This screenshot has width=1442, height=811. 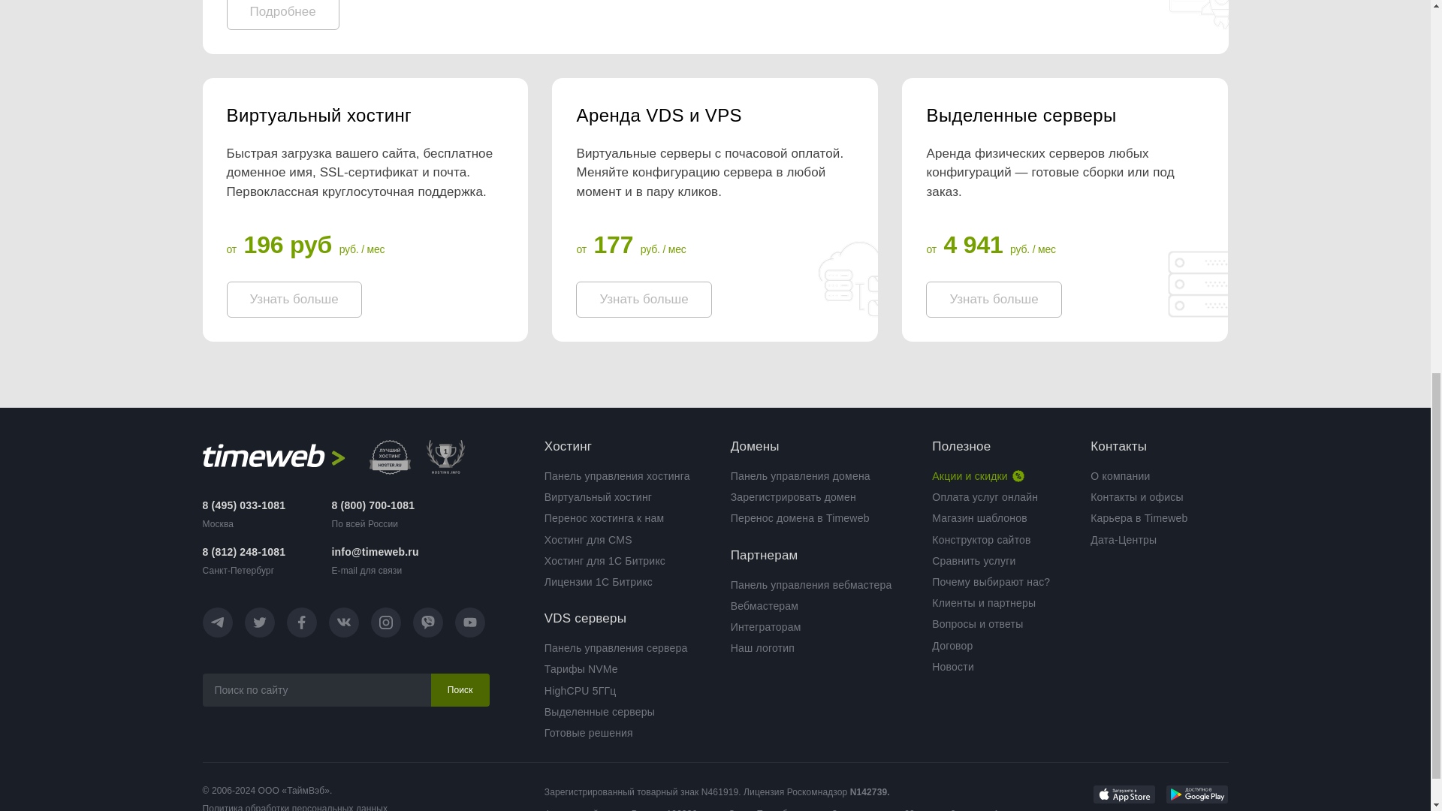 I want to click on VDS, so click(x=714, y=116).